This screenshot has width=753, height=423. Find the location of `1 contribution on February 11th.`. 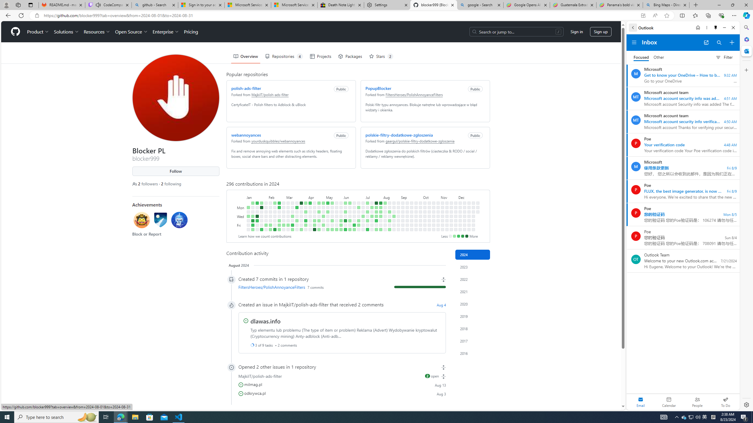

1 contribution on February 11th. is located at coordinates (274, 203).